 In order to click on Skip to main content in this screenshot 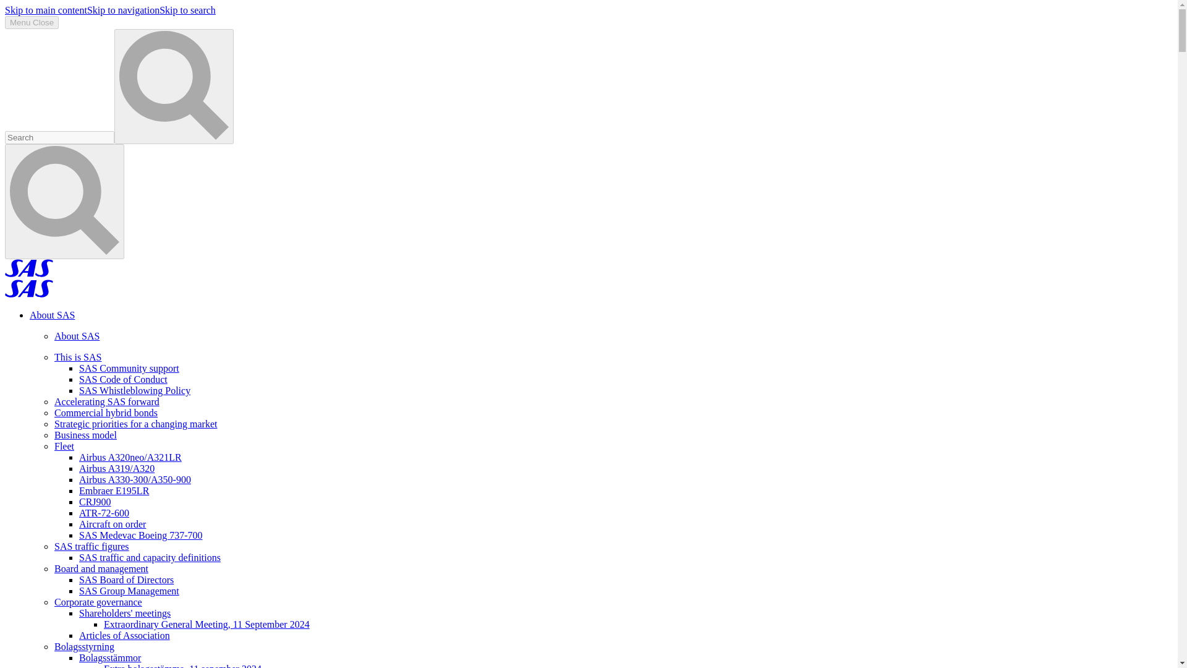, I will do `click(46, 10)`.